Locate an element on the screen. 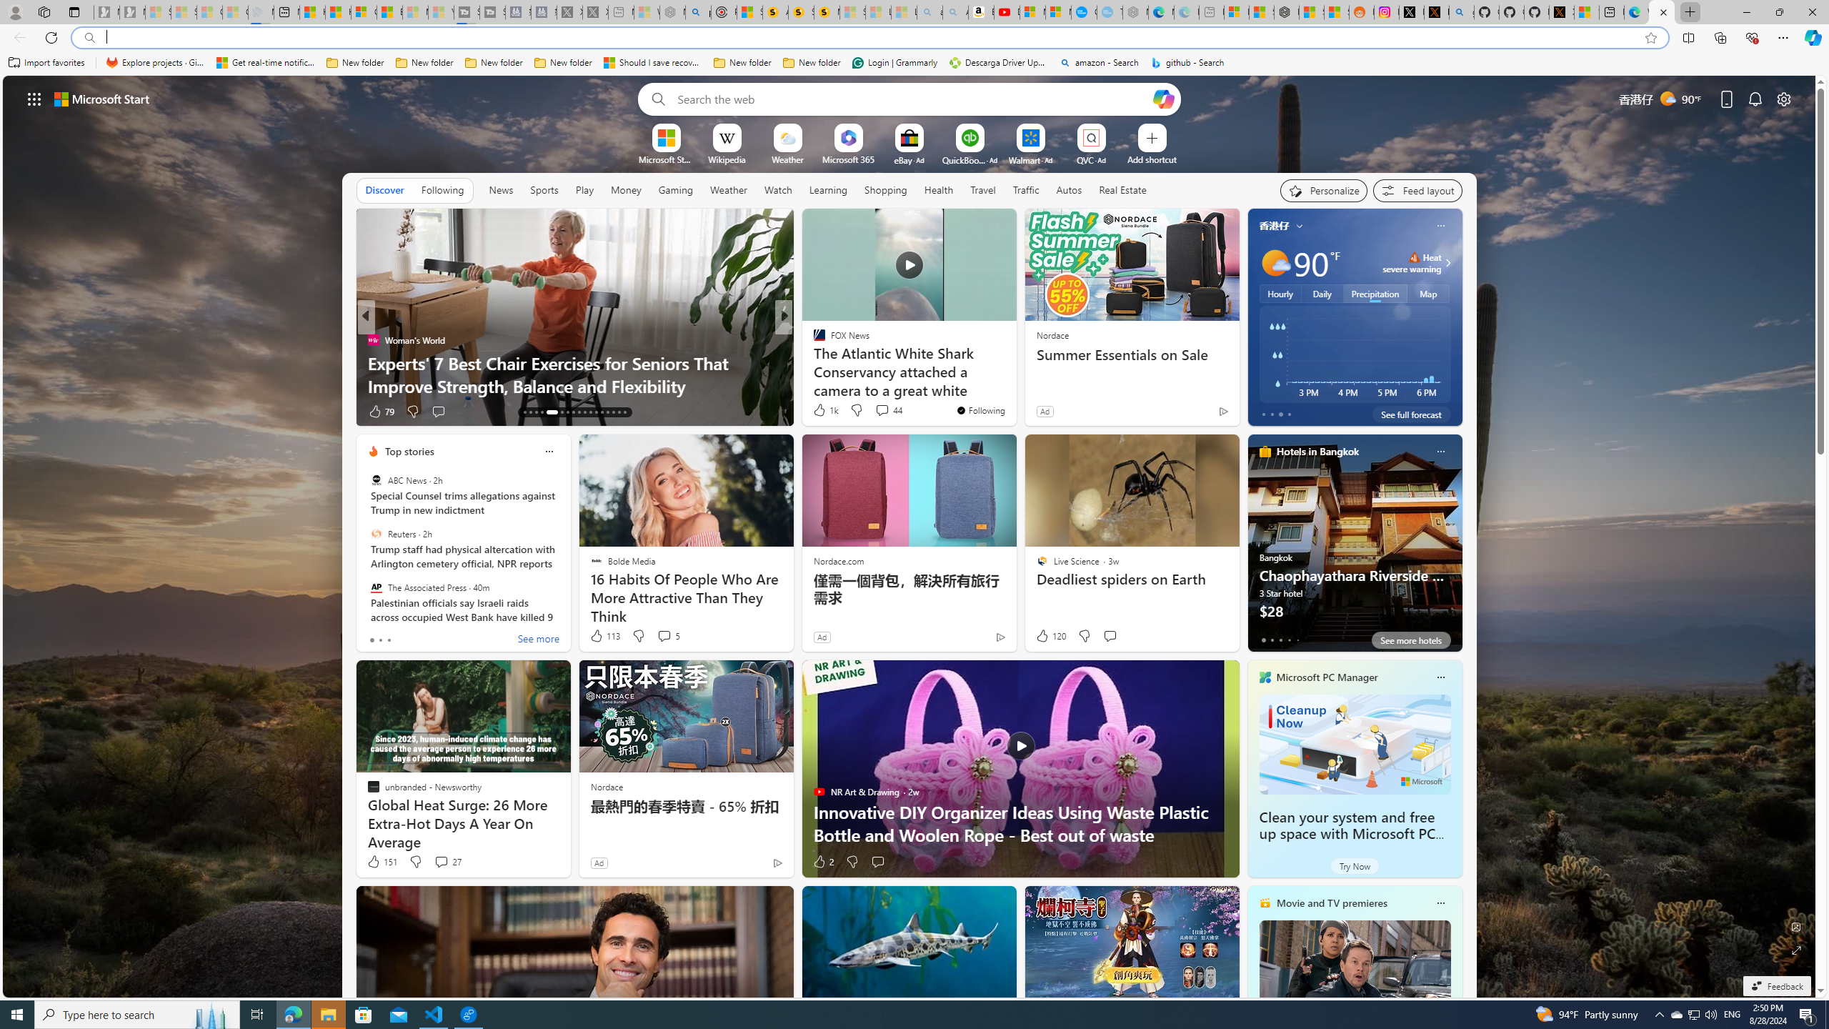 The height and width of the screenshot is (1029, 1829). github - Search is located at coordinates (1187, 63).